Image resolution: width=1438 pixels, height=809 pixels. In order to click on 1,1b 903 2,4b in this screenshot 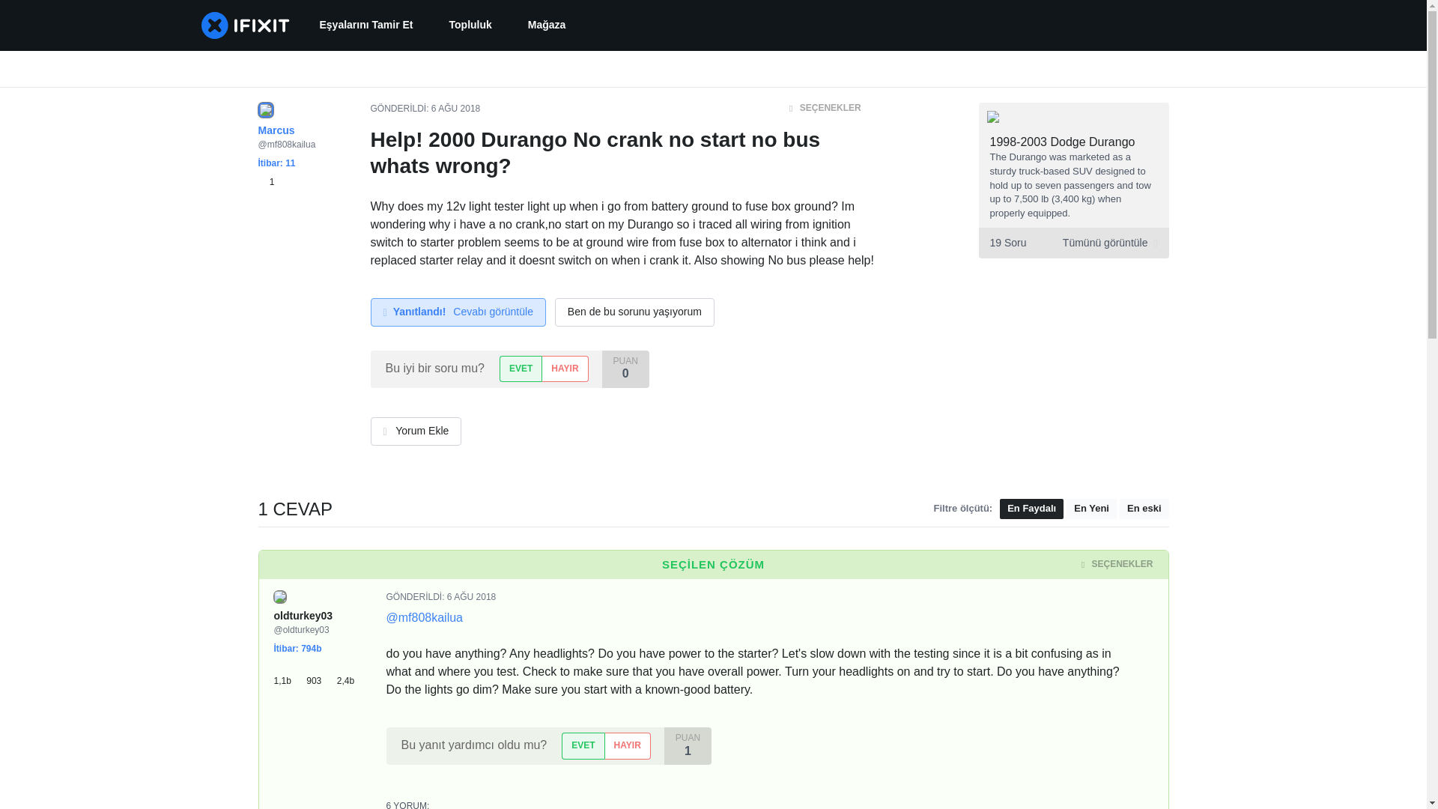, I will do `click(319, 675)`.